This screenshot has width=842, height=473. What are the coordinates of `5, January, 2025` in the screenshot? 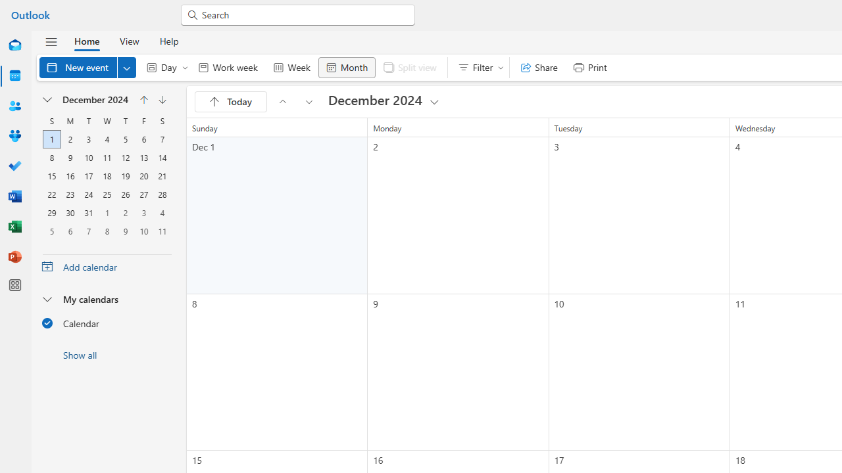 It's located at (51, 231).